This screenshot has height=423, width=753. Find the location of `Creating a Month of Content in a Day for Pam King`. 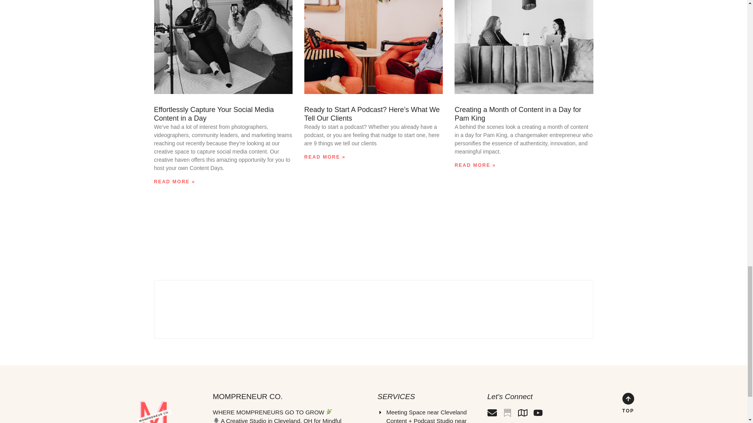

Creating a Month of Content in a Day for Pam King is located at coordinates (518, 114).